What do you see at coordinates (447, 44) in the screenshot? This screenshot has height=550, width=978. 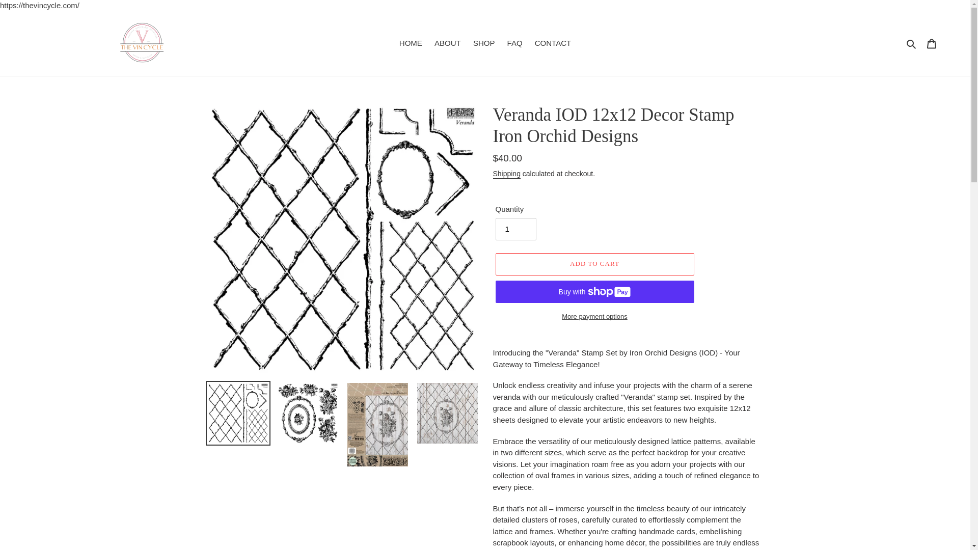 I see `ABOUT` at bounding box center [447, 44].